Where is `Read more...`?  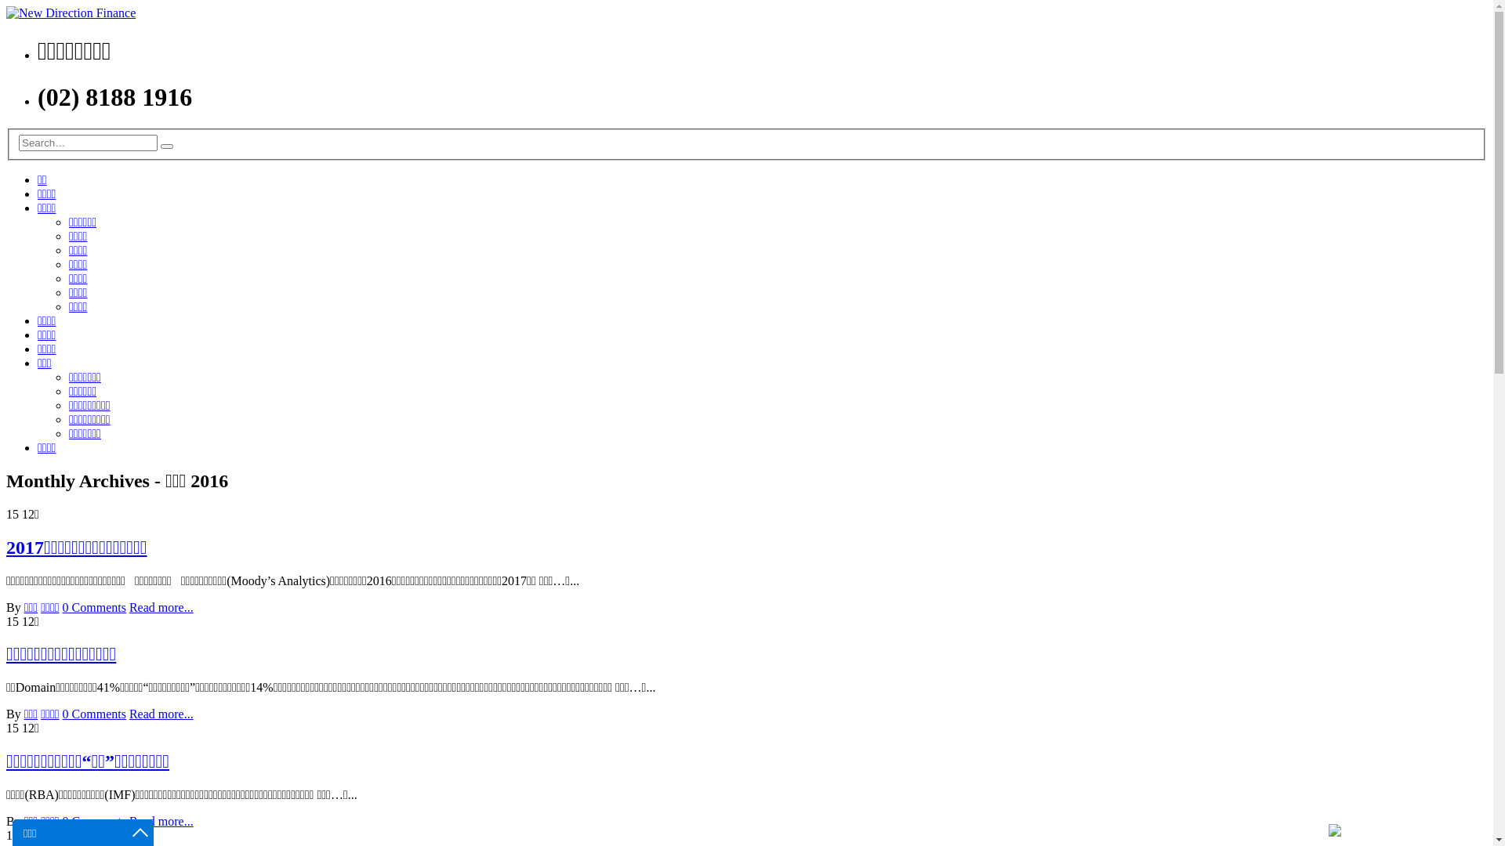 Read more... is located at coordinates (161, 714).